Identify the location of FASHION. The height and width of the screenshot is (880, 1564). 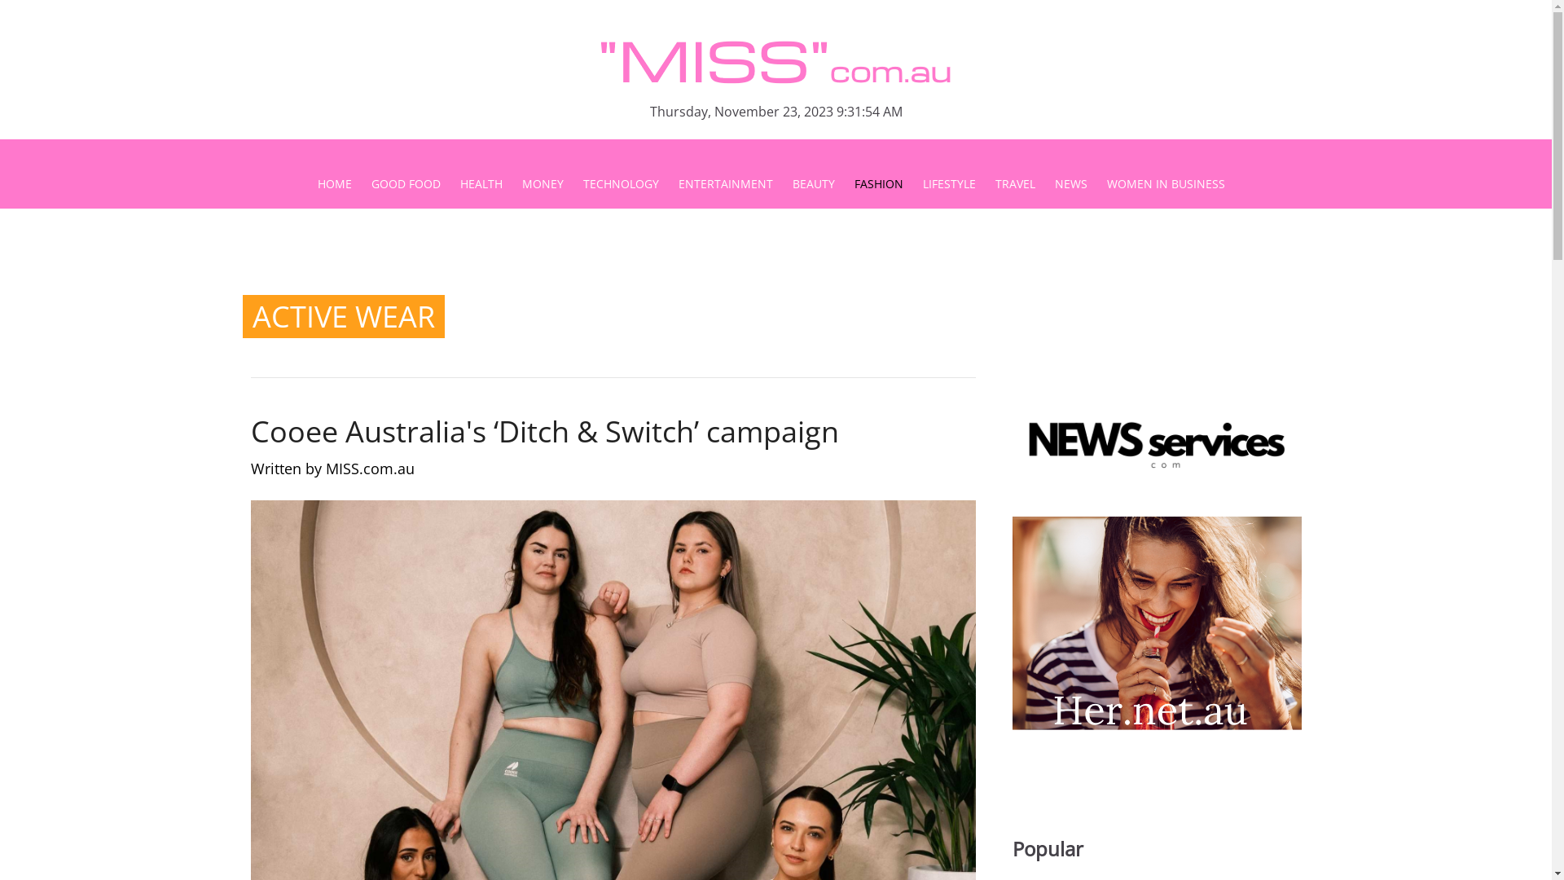
(878, 184).